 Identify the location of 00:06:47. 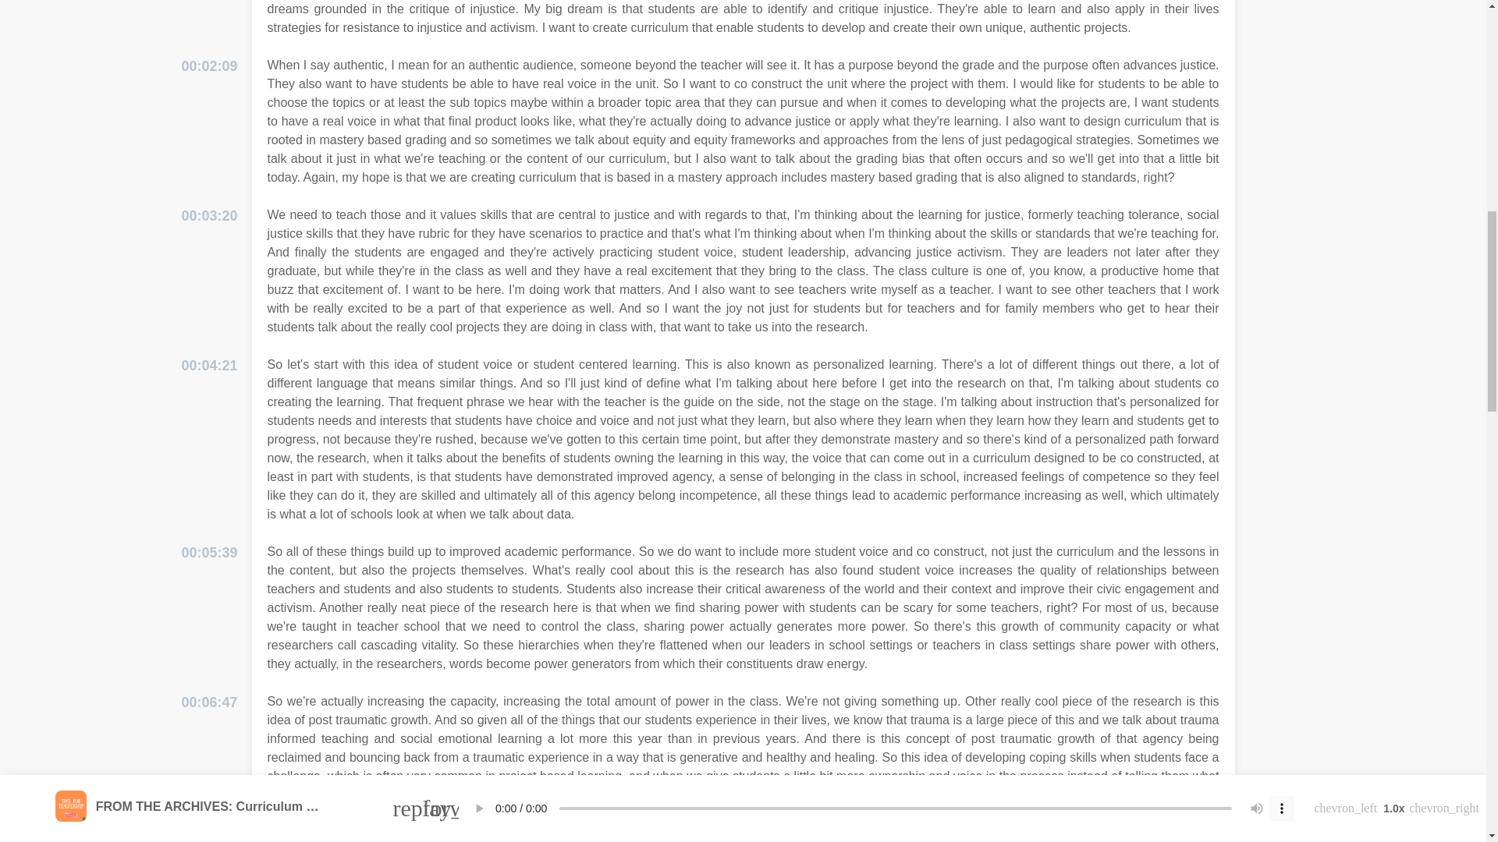
(209, 702).